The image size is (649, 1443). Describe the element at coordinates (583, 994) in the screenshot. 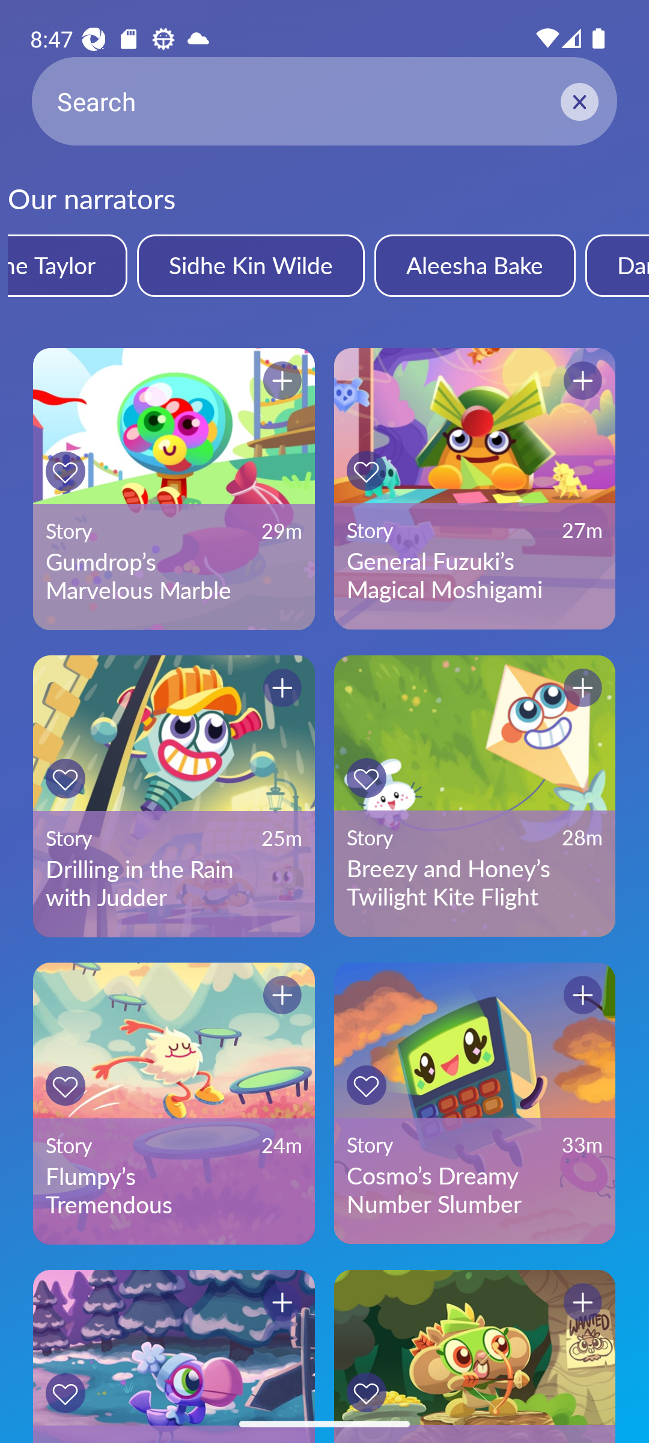

I see `Button` at that location.